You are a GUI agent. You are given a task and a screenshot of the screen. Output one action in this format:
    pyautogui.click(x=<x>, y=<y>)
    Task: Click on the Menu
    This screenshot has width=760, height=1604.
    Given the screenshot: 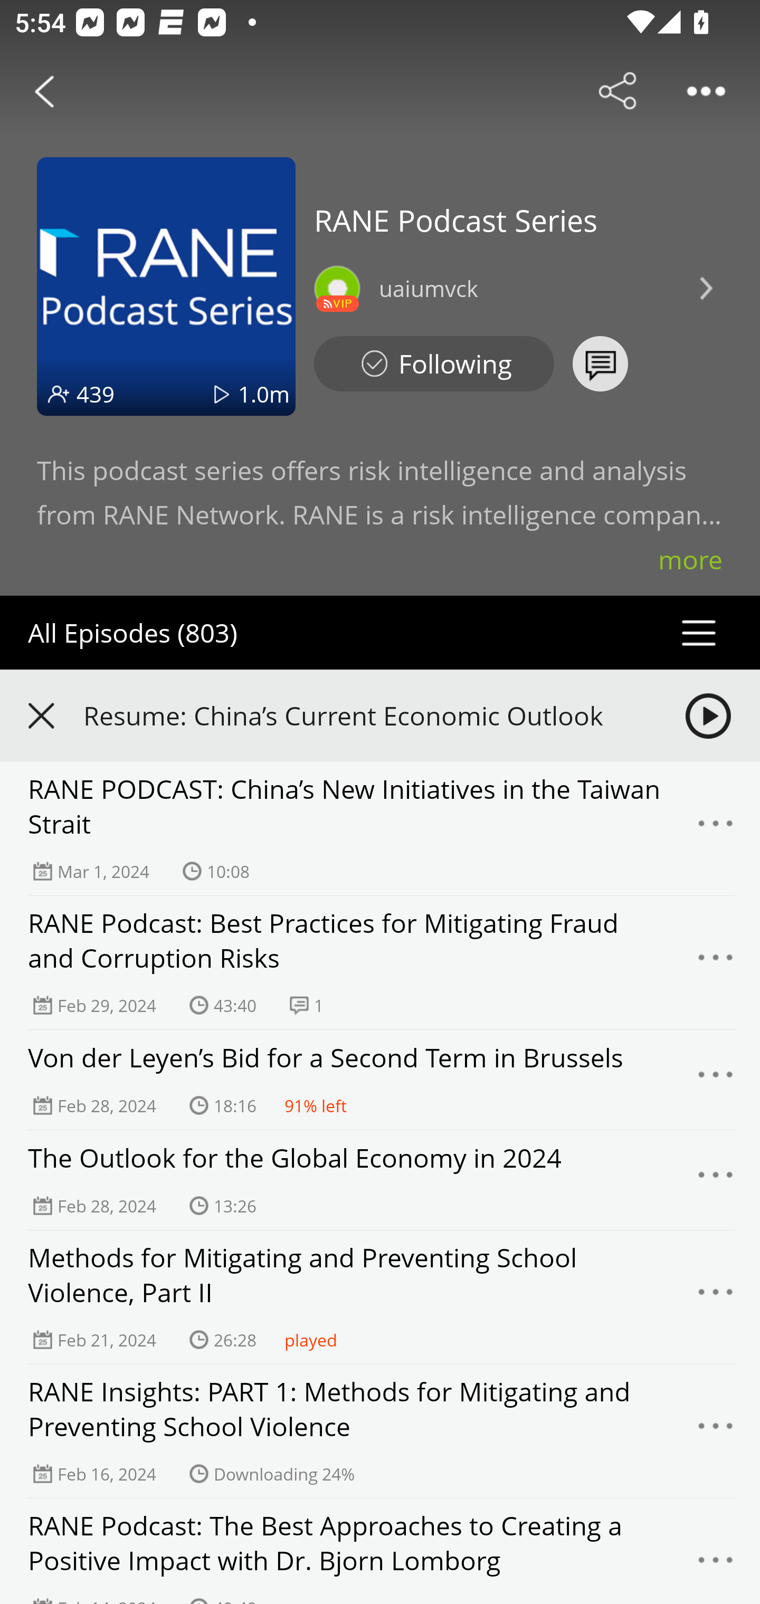 What is the action you would take?
    pyautogui.click(x=716, y=963)
    